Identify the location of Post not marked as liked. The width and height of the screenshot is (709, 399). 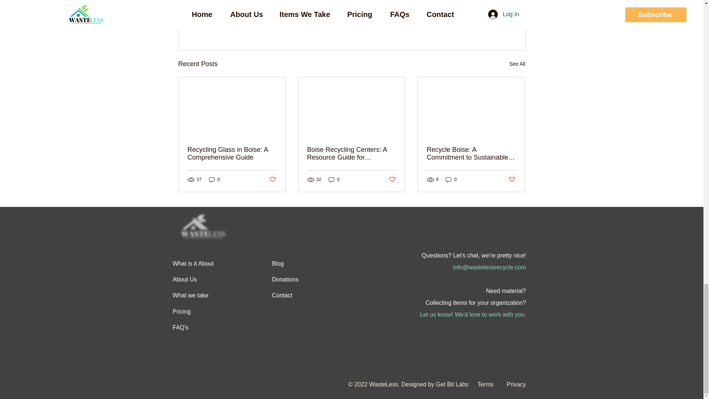
(484, 24).